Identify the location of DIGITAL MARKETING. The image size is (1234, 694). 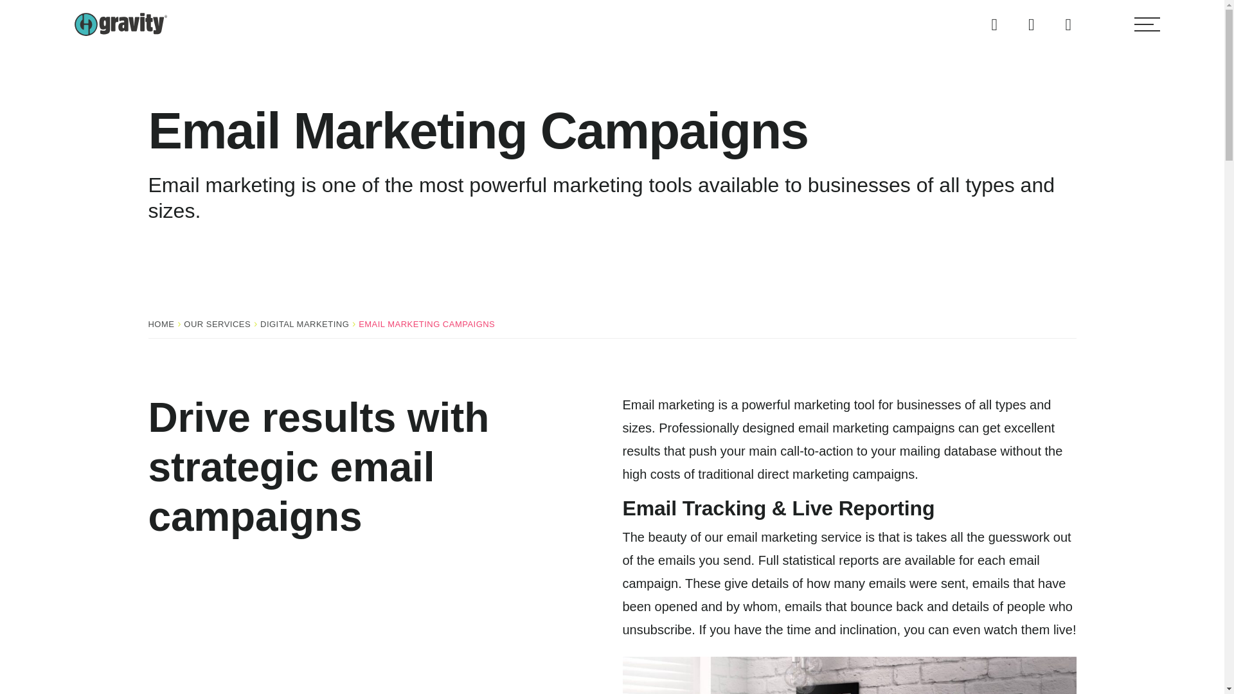
(305, 324).